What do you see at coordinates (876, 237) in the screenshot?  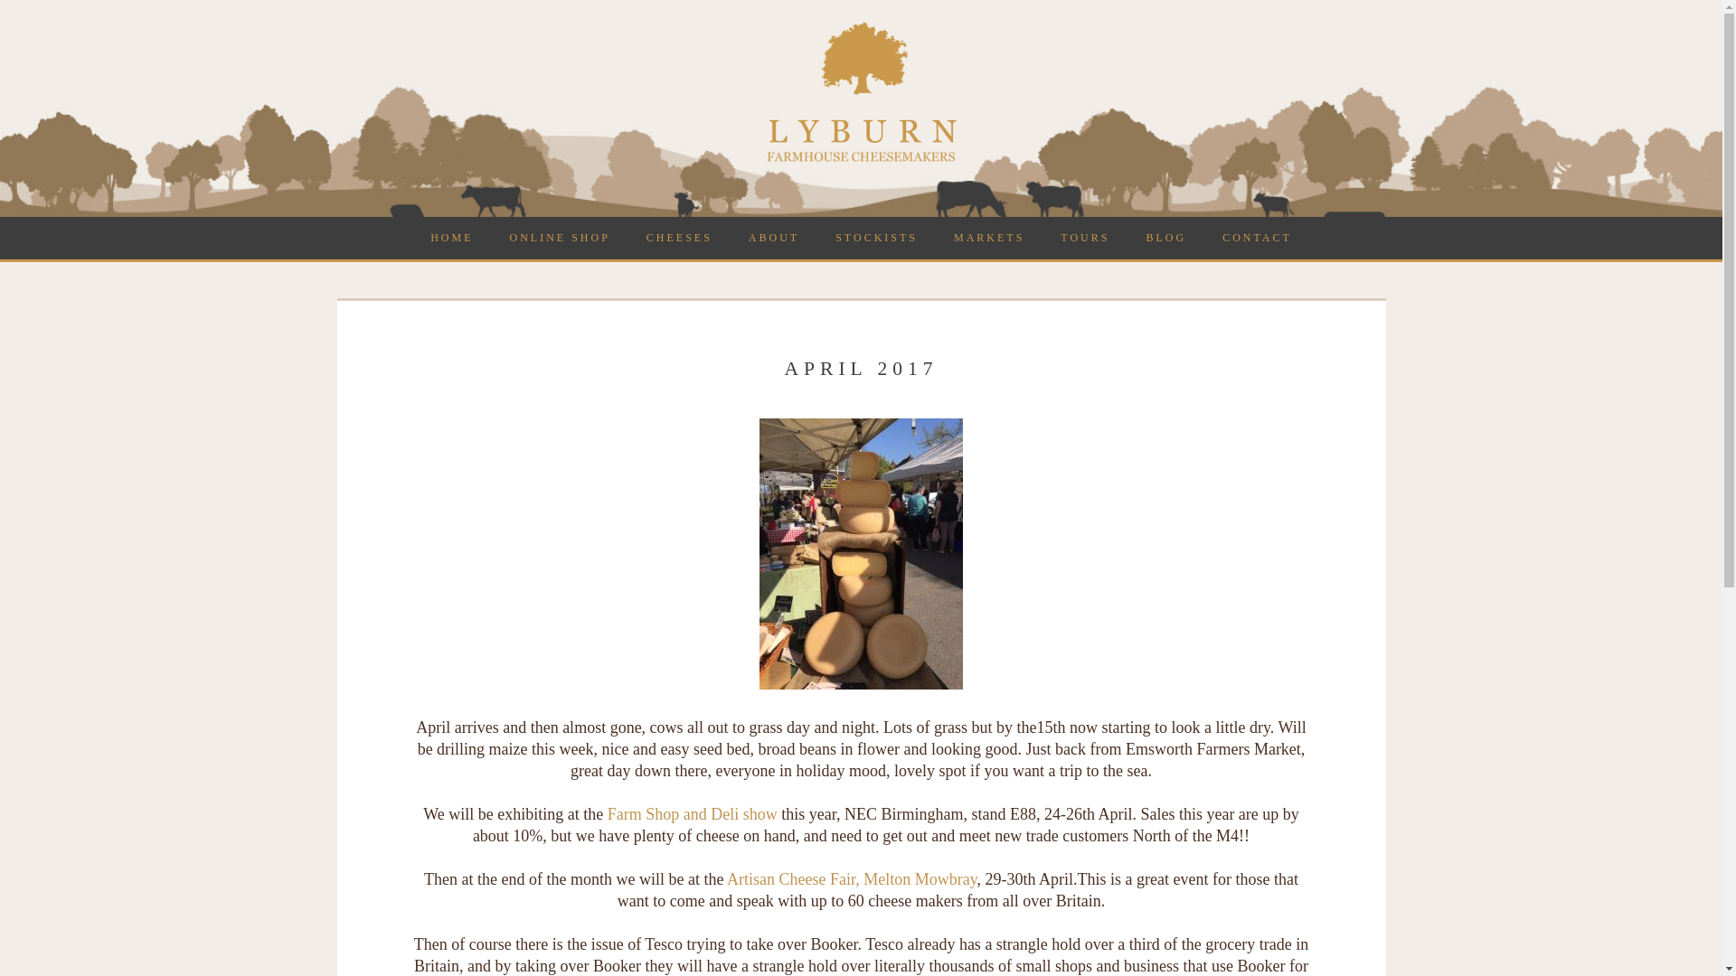 I see `STOCKISTS` at bounding box center [876, 237].